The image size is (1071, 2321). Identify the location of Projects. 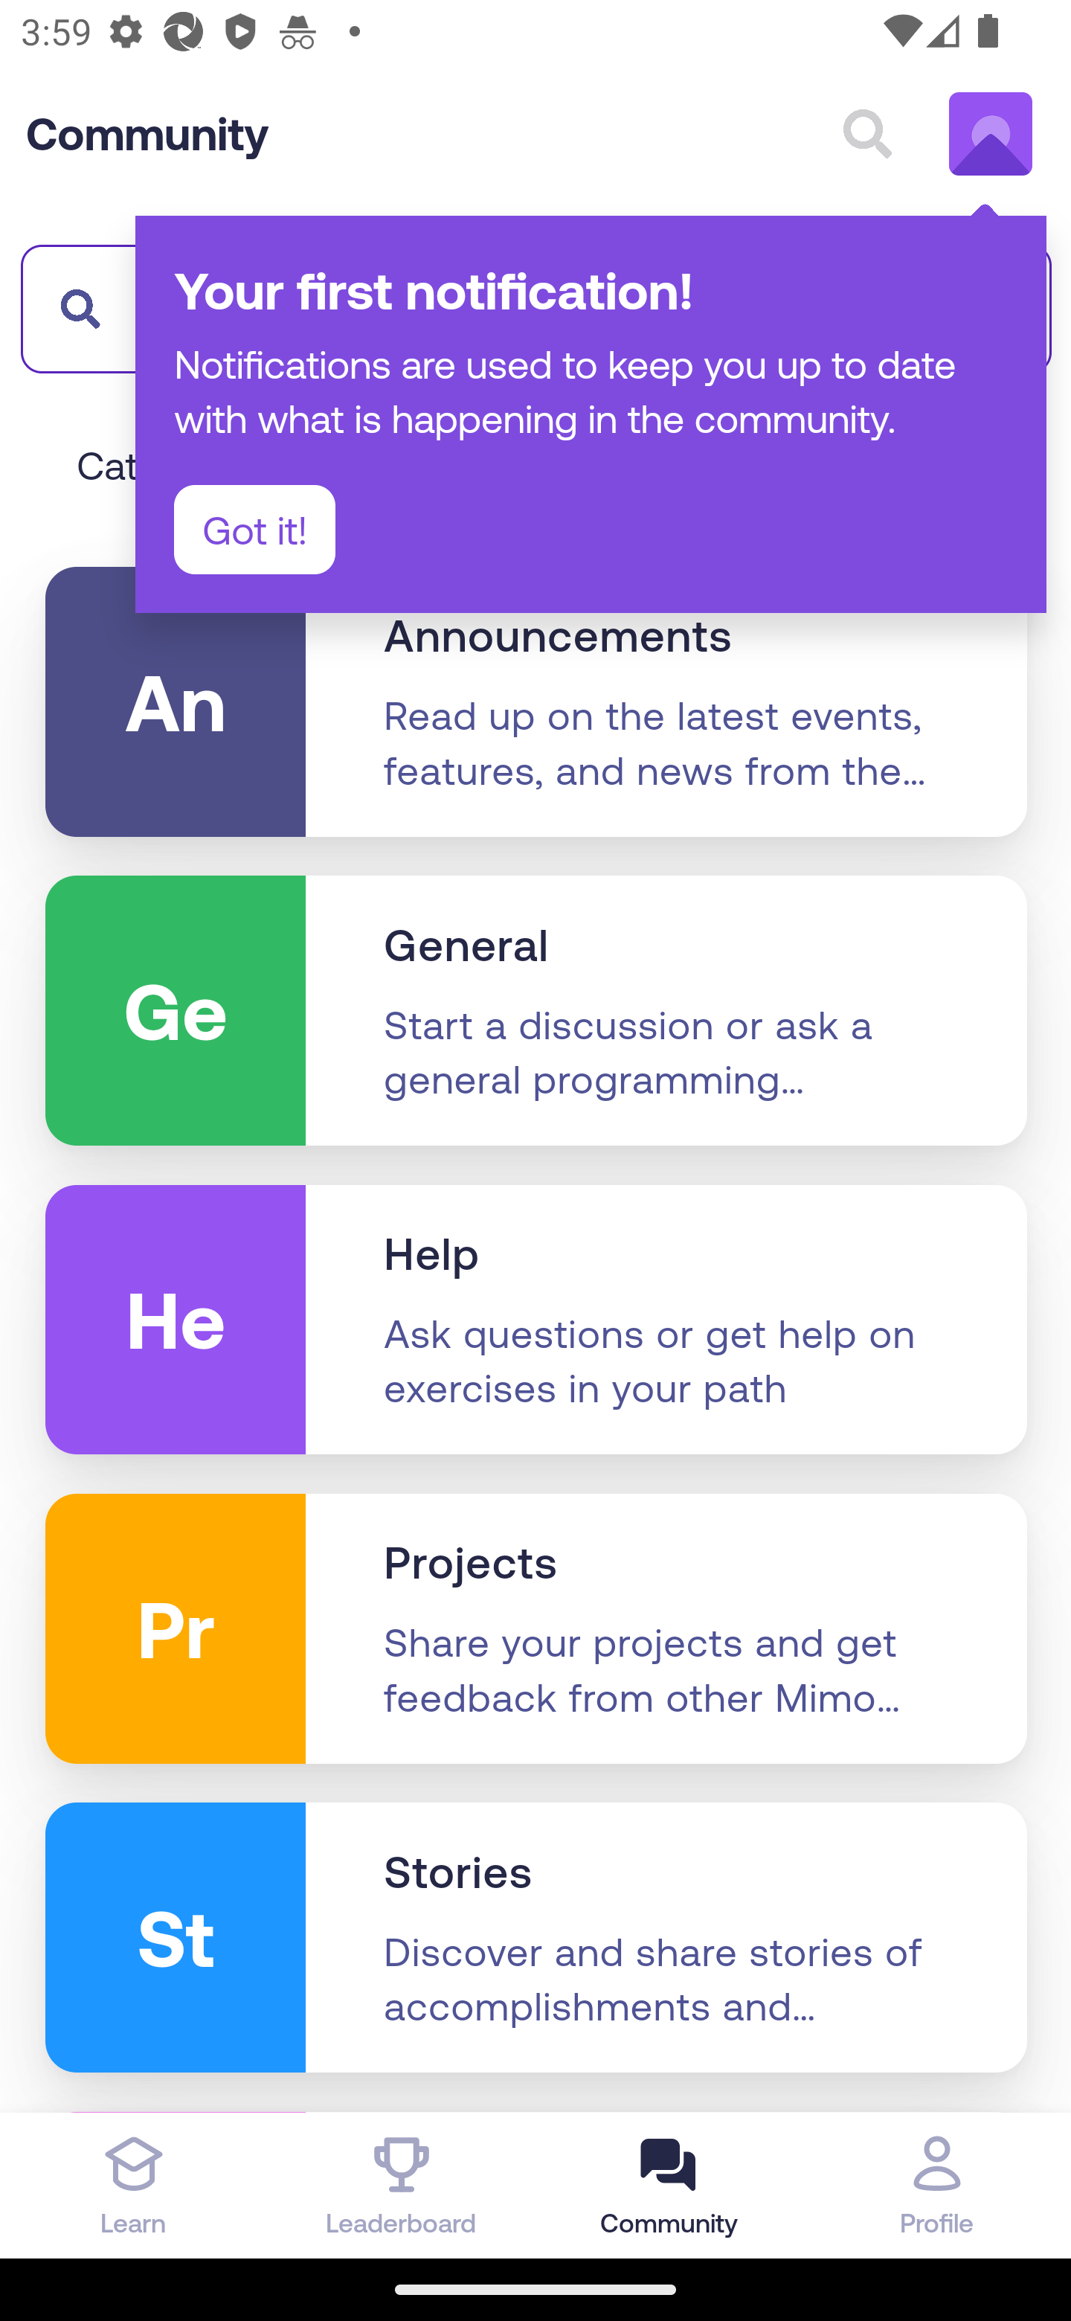
(470, 1564).